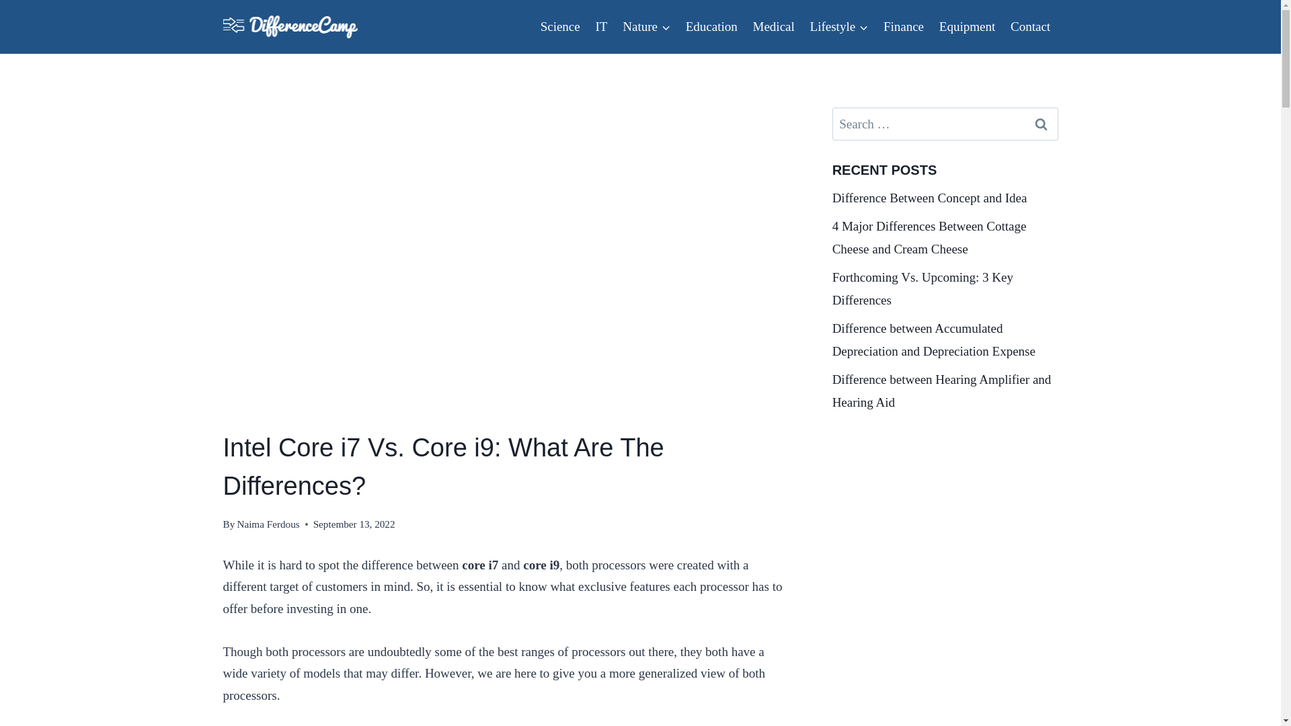  I want to click on Medical, so click(773, 26).